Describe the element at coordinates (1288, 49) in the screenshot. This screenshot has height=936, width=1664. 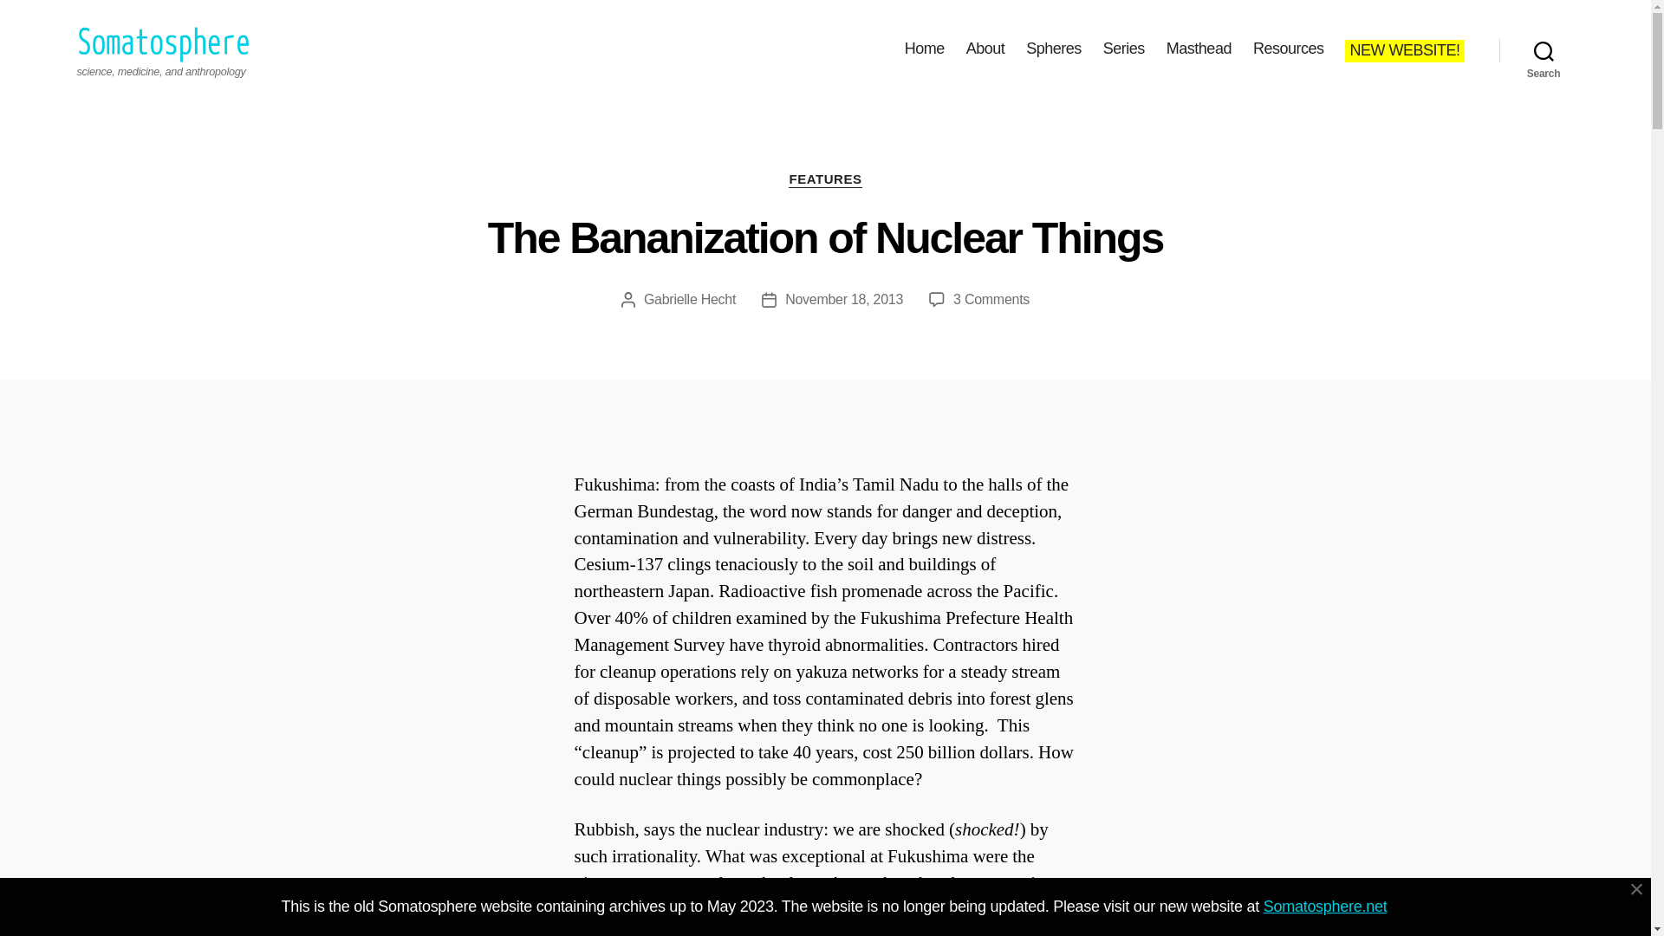
I see `Resources` at that location.